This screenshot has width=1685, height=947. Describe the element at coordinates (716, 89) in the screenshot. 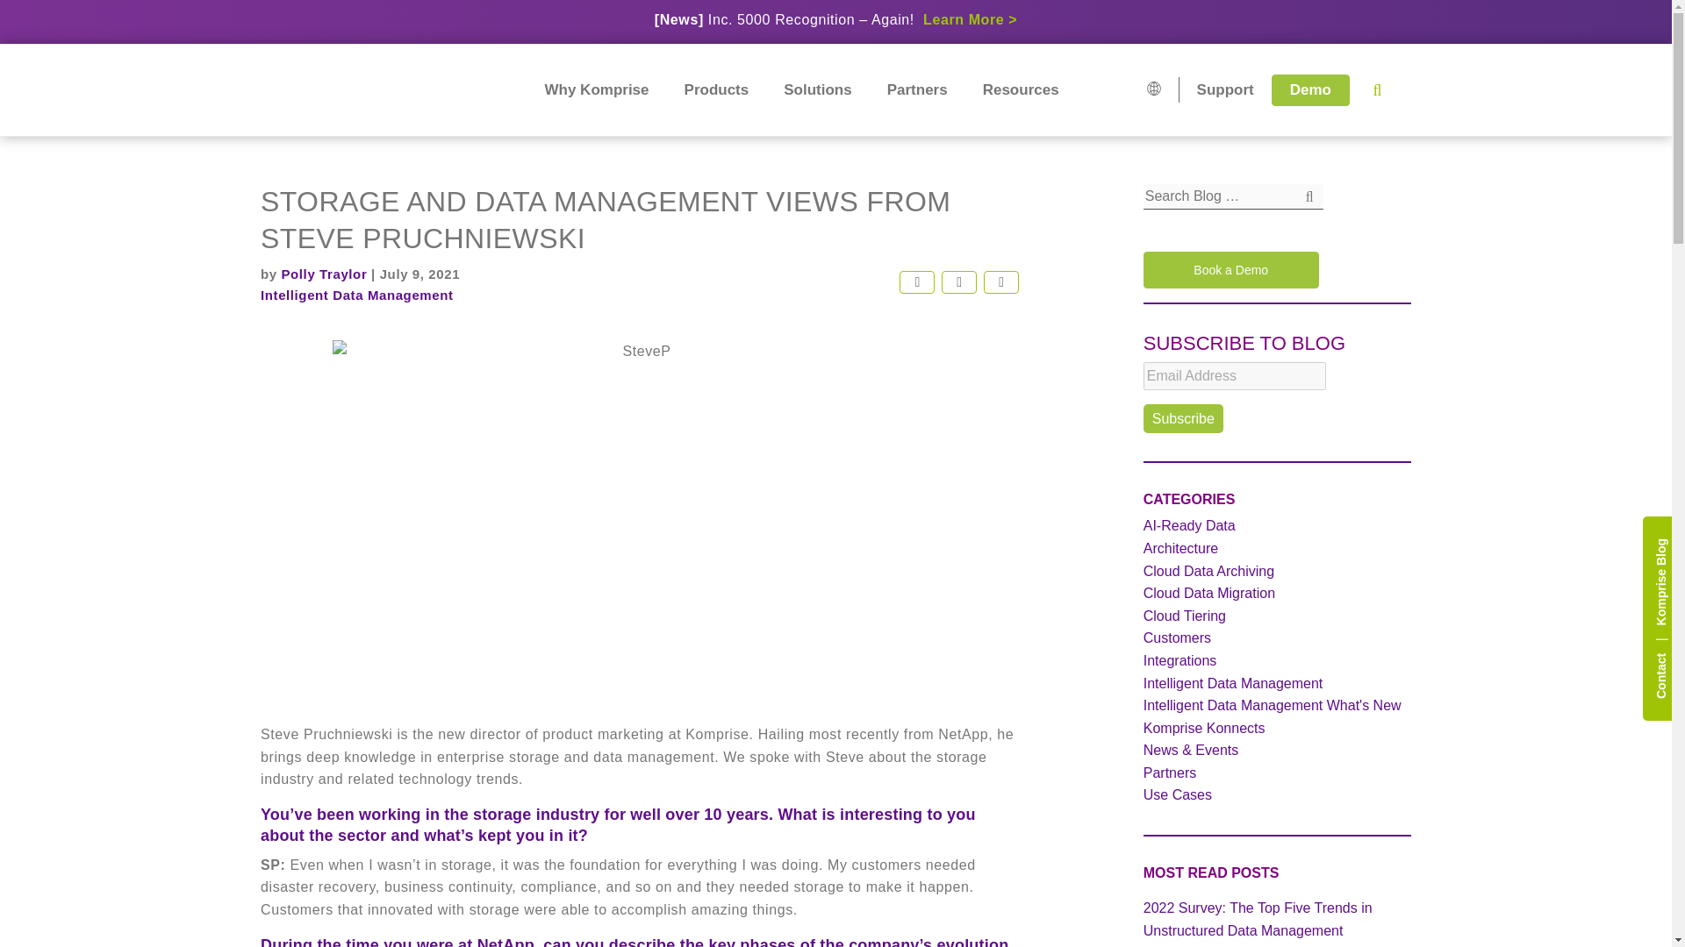

I see `Products` at that location.